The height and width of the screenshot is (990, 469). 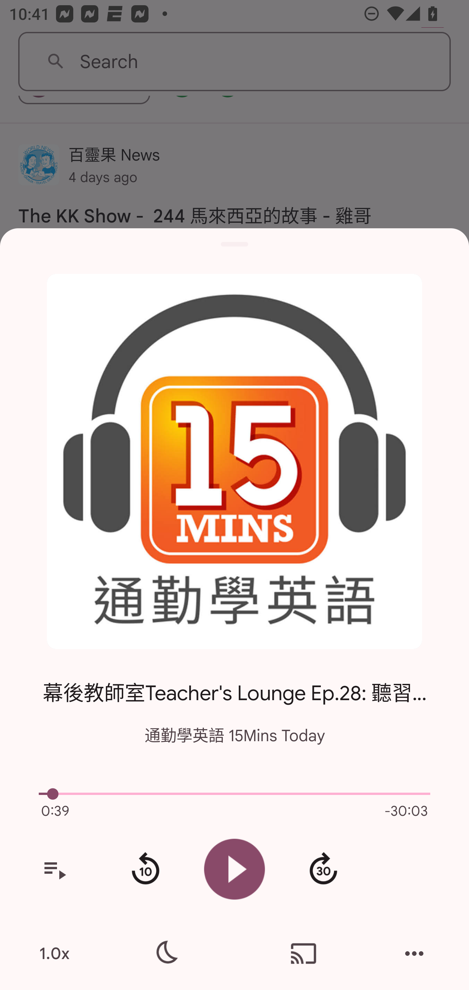 What do you see at coordinates (304, 954) in the screenshot?
I see `Cast. Disconnected` at bounding box center [304, 954].